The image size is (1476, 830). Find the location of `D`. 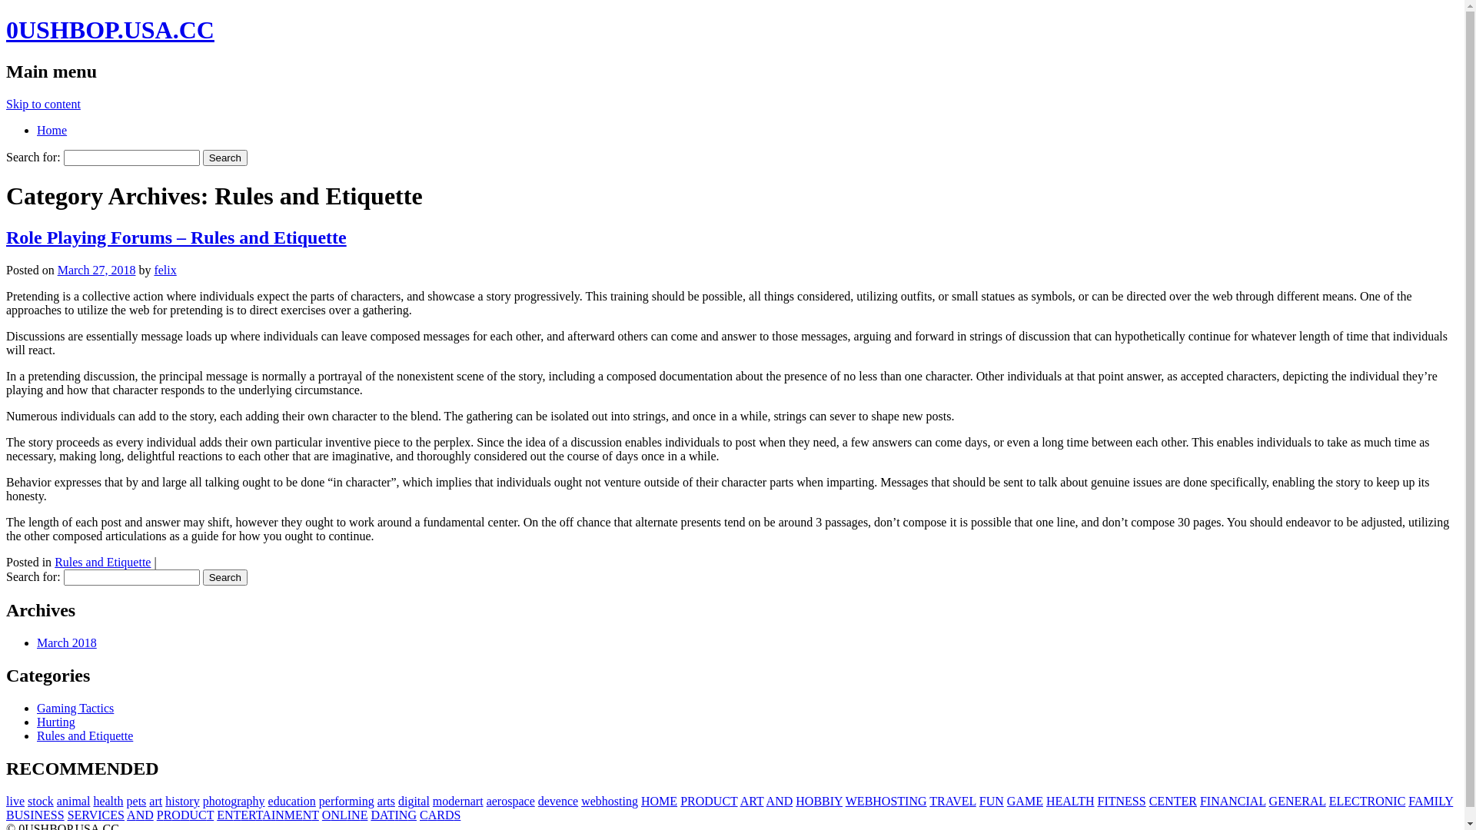

D is located at coordinates (789, 801).